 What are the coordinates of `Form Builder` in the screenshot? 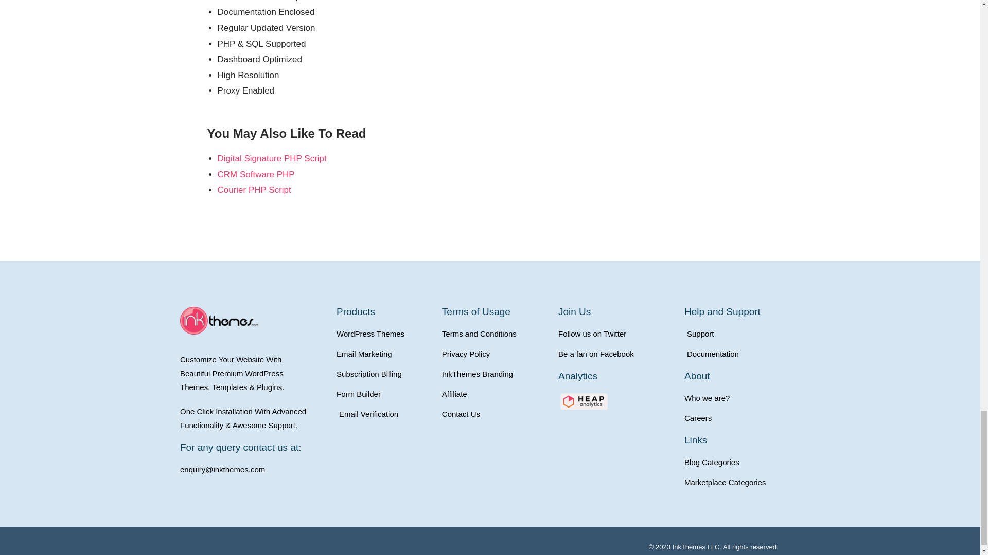 It's located at (384, 394).